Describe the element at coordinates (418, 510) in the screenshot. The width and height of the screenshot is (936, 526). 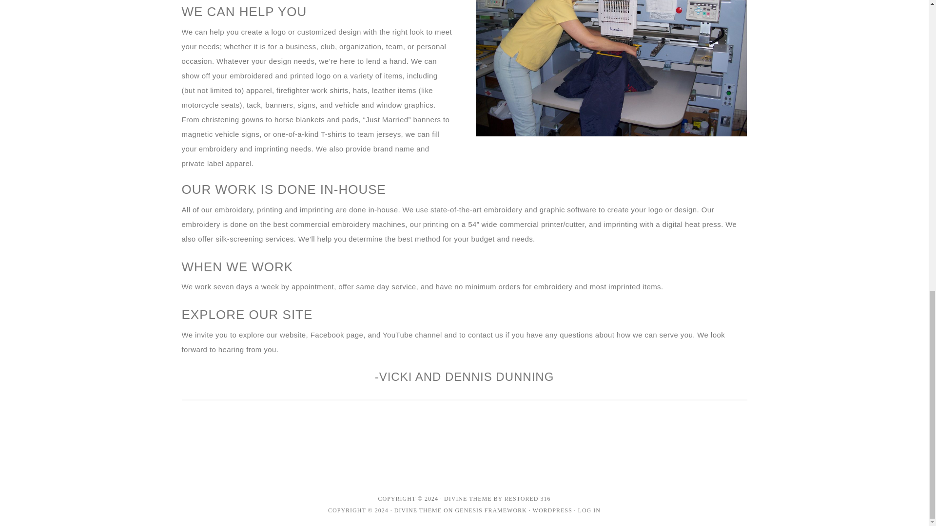
I see `DIVINE THEME` at that location.